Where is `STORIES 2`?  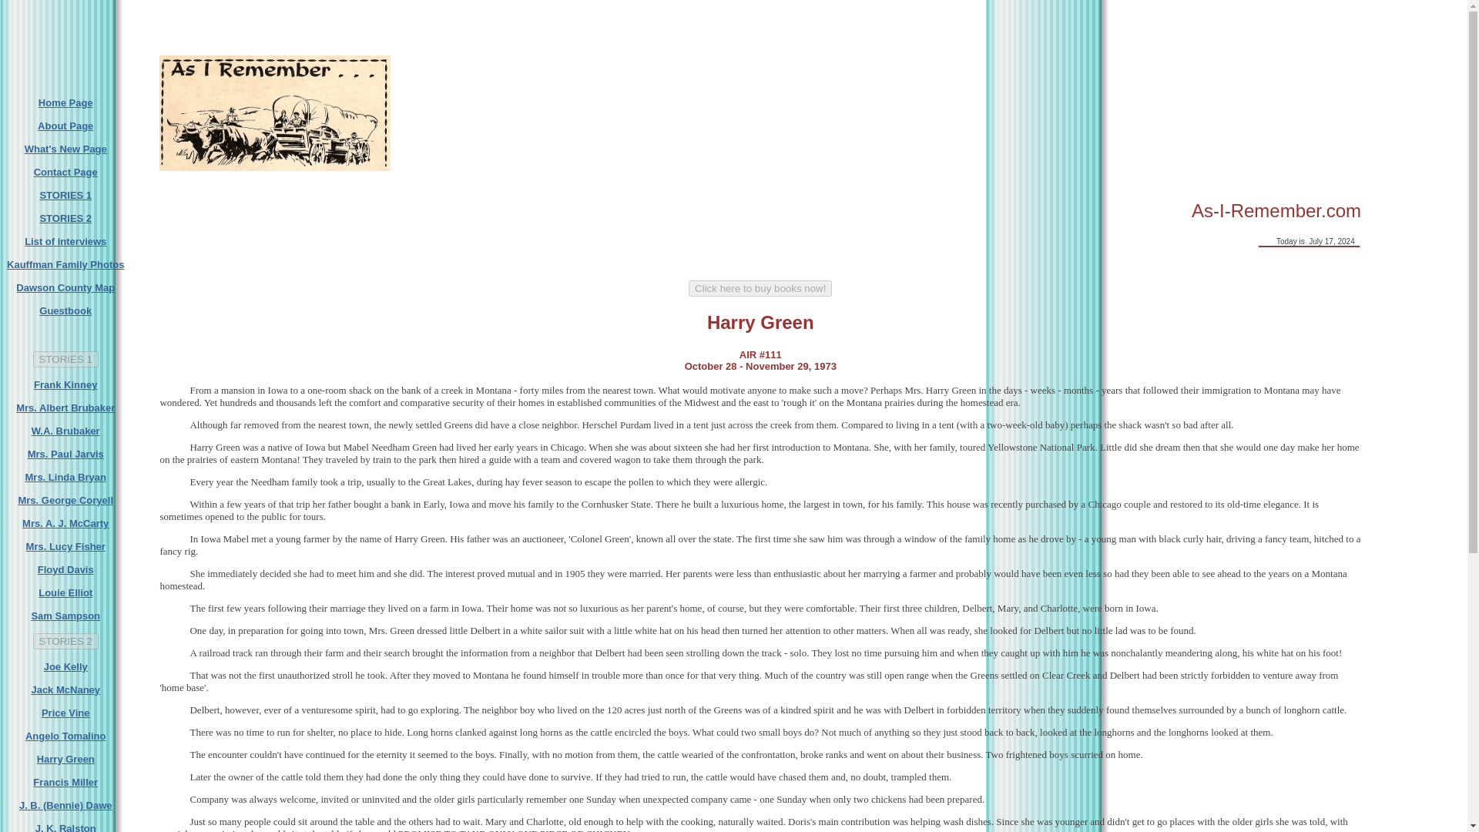 STORIES 2 is located at coordinates (65, 218).